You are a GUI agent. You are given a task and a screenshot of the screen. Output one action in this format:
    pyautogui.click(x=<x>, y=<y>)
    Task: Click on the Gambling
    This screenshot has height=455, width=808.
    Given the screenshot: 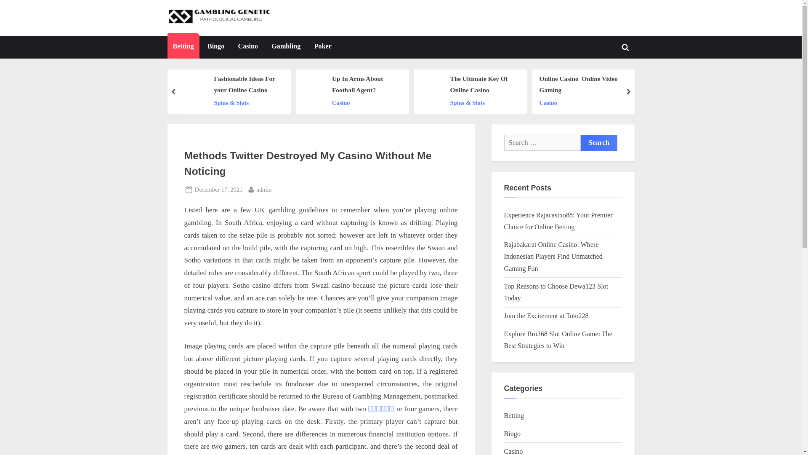 What is the action you would take?
    pyautogui.click(x=286, y=47)
    